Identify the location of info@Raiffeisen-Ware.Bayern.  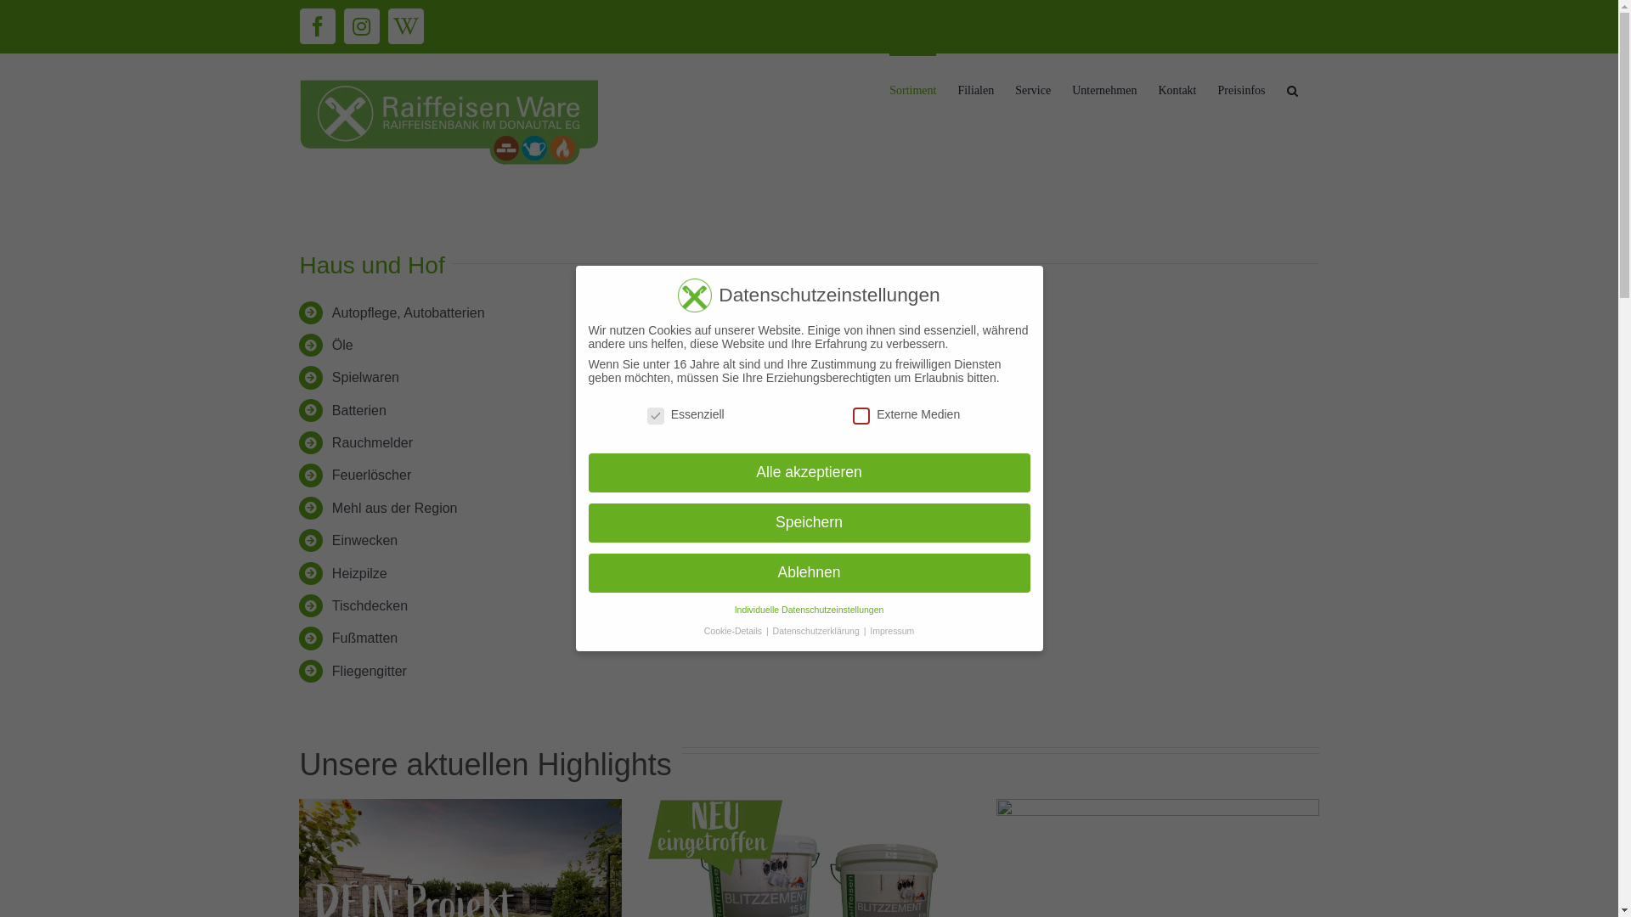
(1251, 26).